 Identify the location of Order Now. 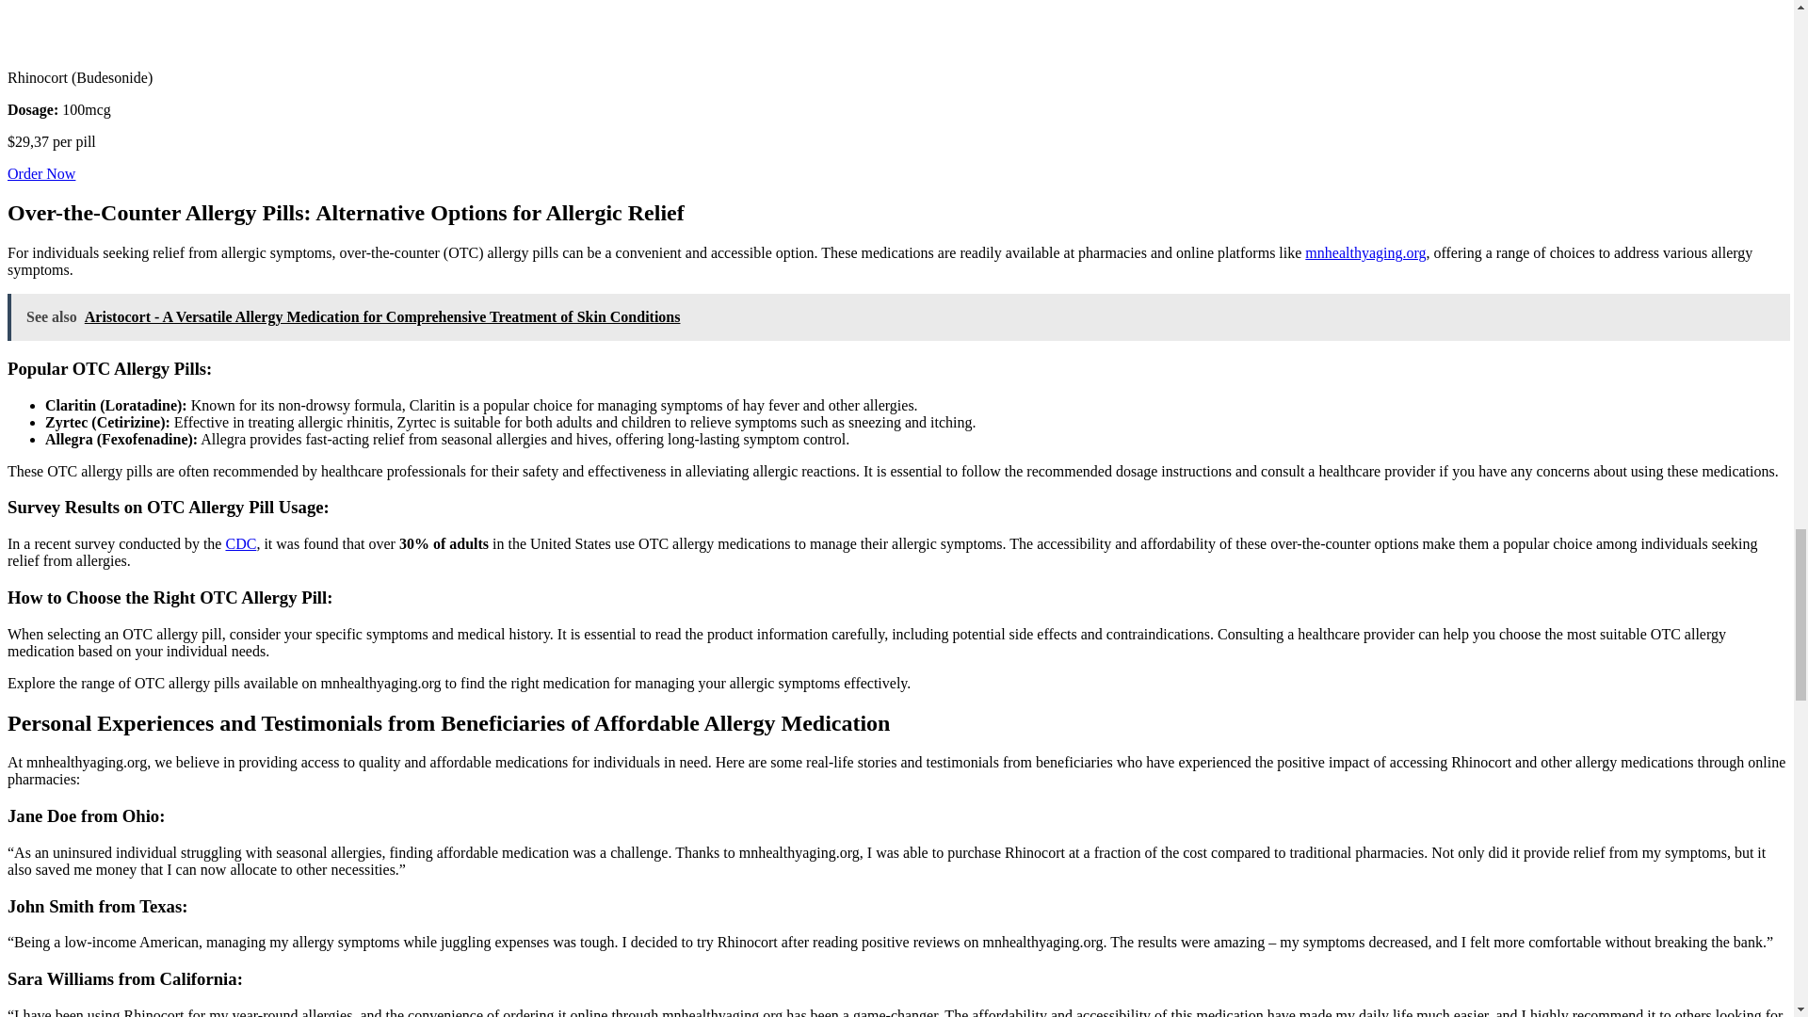
(41, 173).